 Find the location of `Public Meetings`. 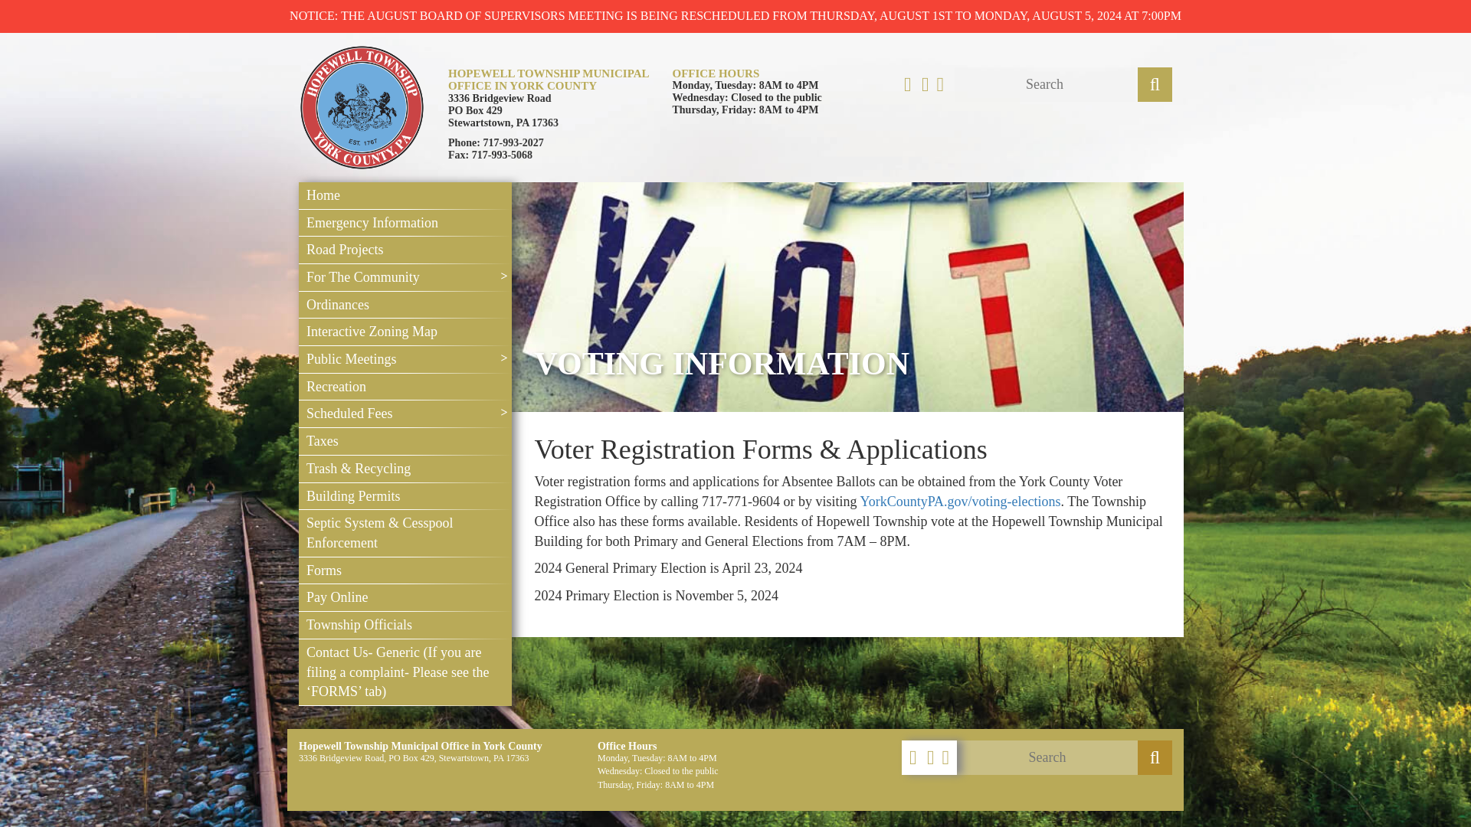

Public Meetings is located at coordinates (405, 360).